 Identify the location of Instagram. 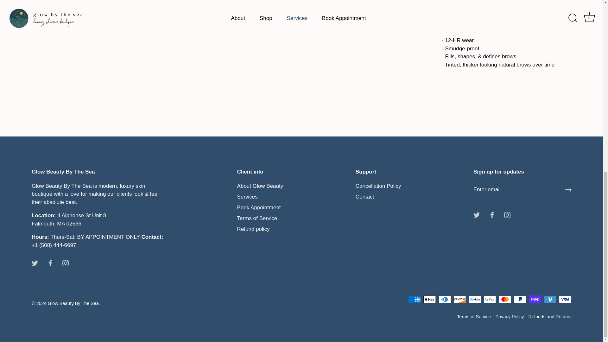
(507, 215).